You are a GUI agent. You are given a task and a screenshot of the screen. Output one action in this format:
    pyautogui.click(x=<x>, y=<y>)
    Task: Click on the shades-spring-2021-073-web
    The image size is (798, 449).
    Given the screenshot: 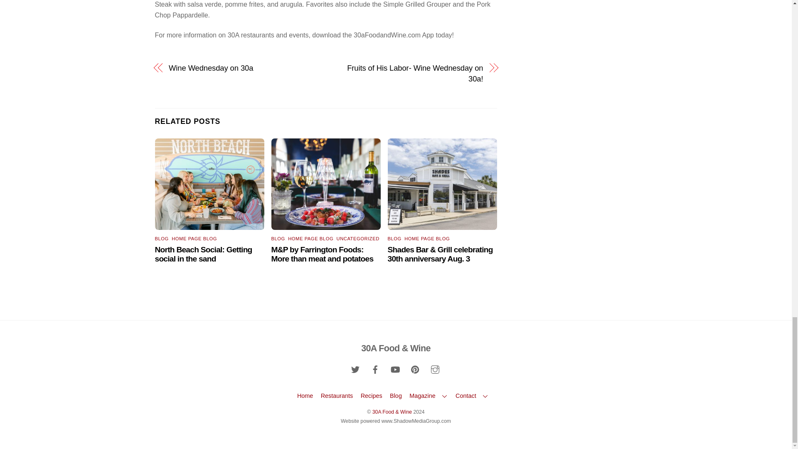 What is the action you would take?
    pyautogui.click(x=442, y=184)
    